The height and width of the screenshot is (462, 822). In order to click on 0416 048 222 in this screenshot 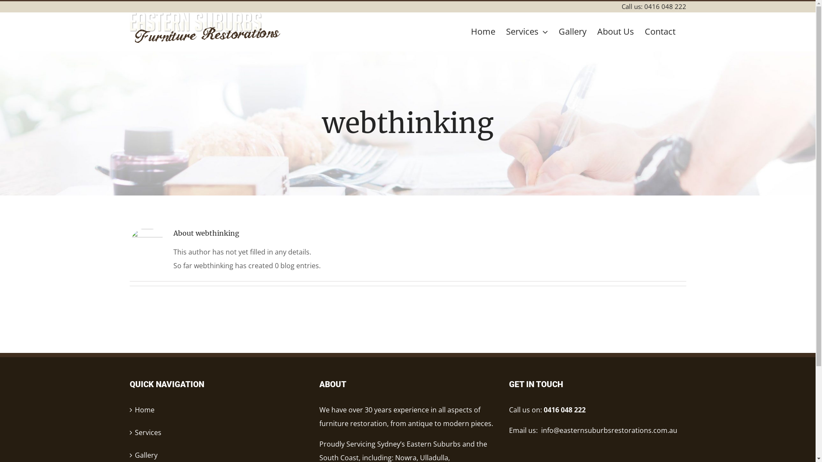, I will do `click(665, 6)`.